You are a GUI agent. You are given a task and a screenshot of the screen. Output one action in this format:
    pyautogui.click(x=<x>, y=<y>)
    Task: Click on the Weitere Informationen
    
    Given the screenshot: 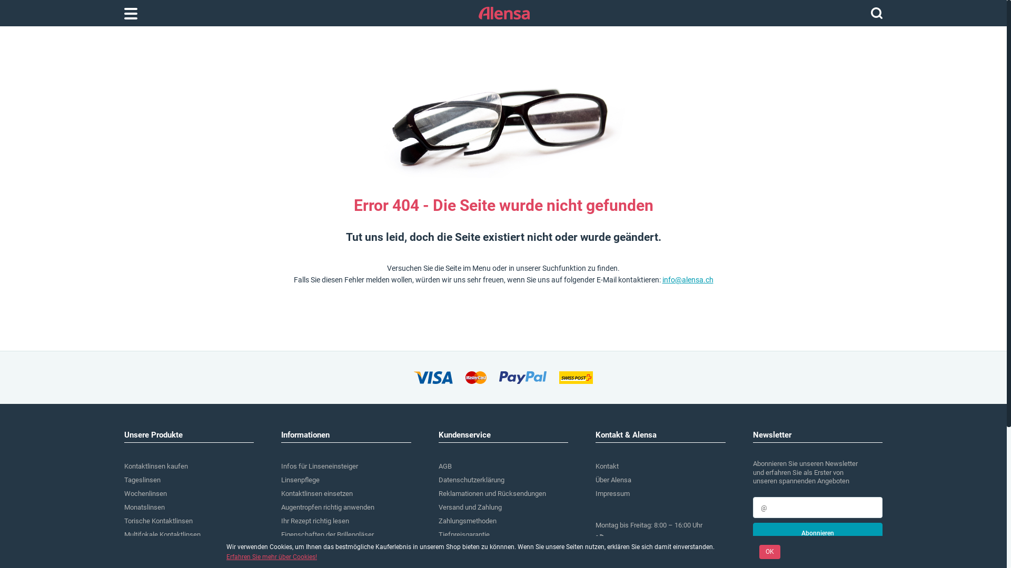 What is the action you would take?
    pyautogui.click(x=472, y=562)
    